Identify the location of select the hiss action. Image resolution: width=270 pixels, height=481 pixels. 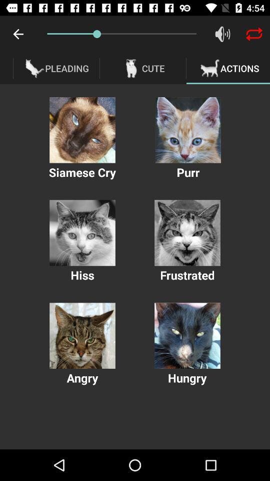
(82, 232).